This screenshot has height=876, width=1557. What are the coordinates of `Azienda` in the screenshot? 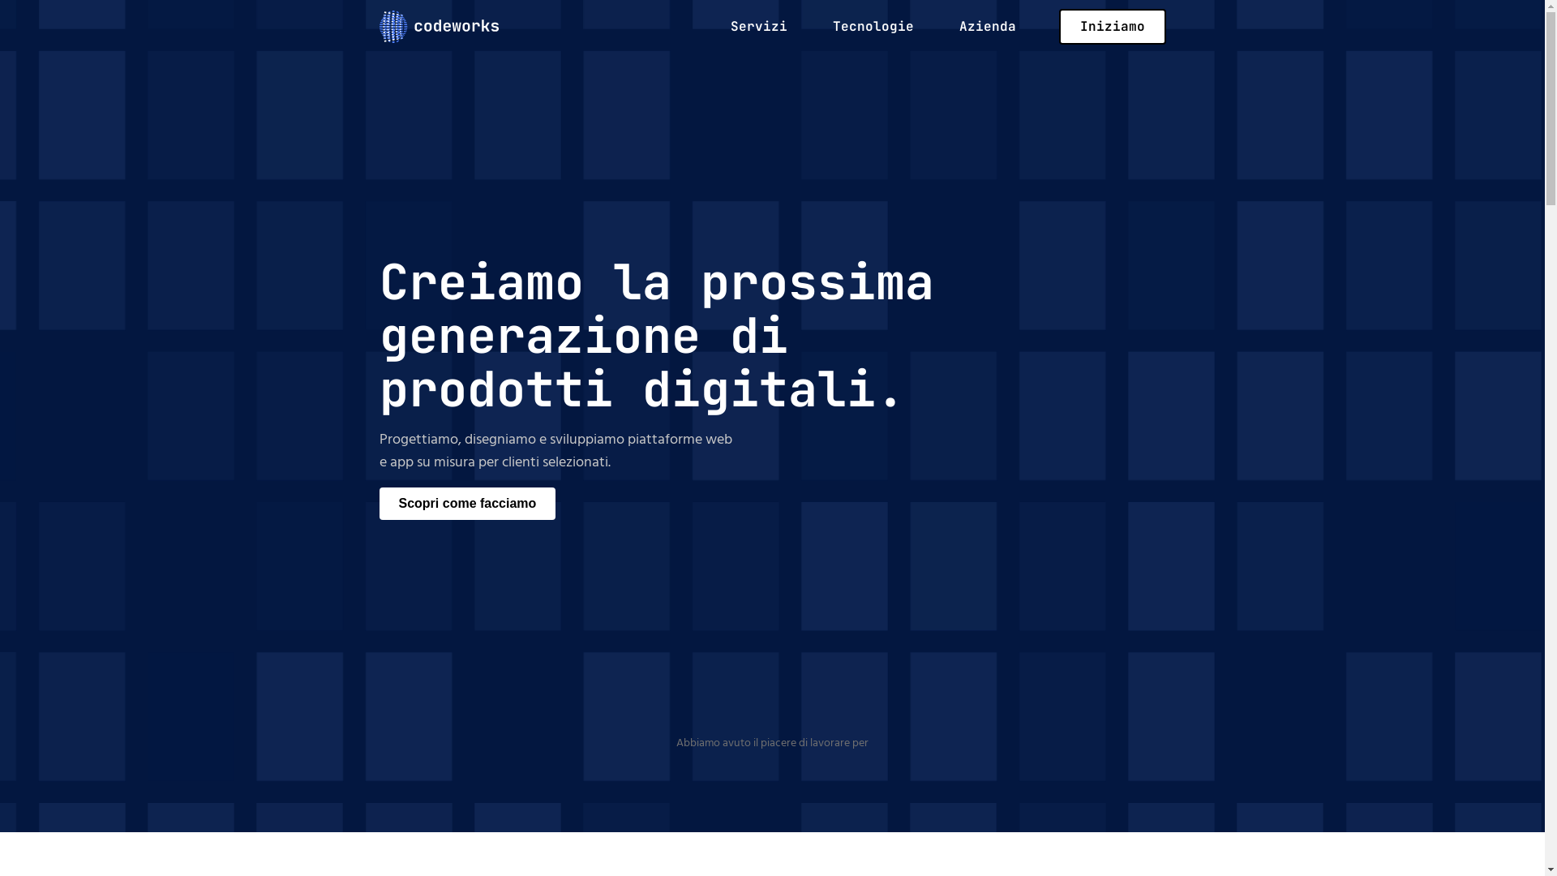 It's located at (988, 26).